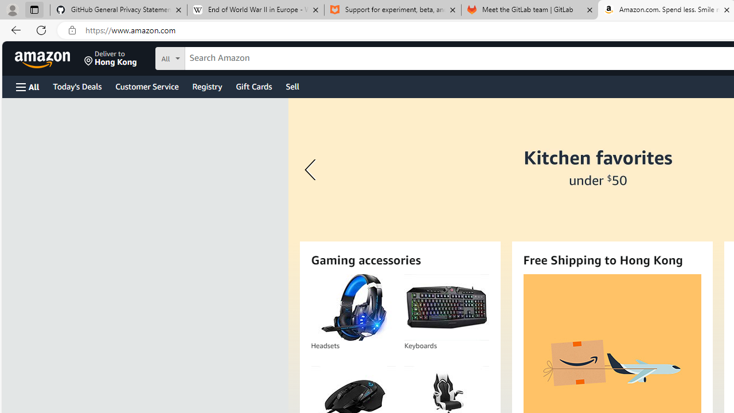 The height and width of the screenshot is (413, 734). What do you see at coordinates (253, 86) in the screenshot?
I see `Gift Cards` at bounding box center [253, 86].